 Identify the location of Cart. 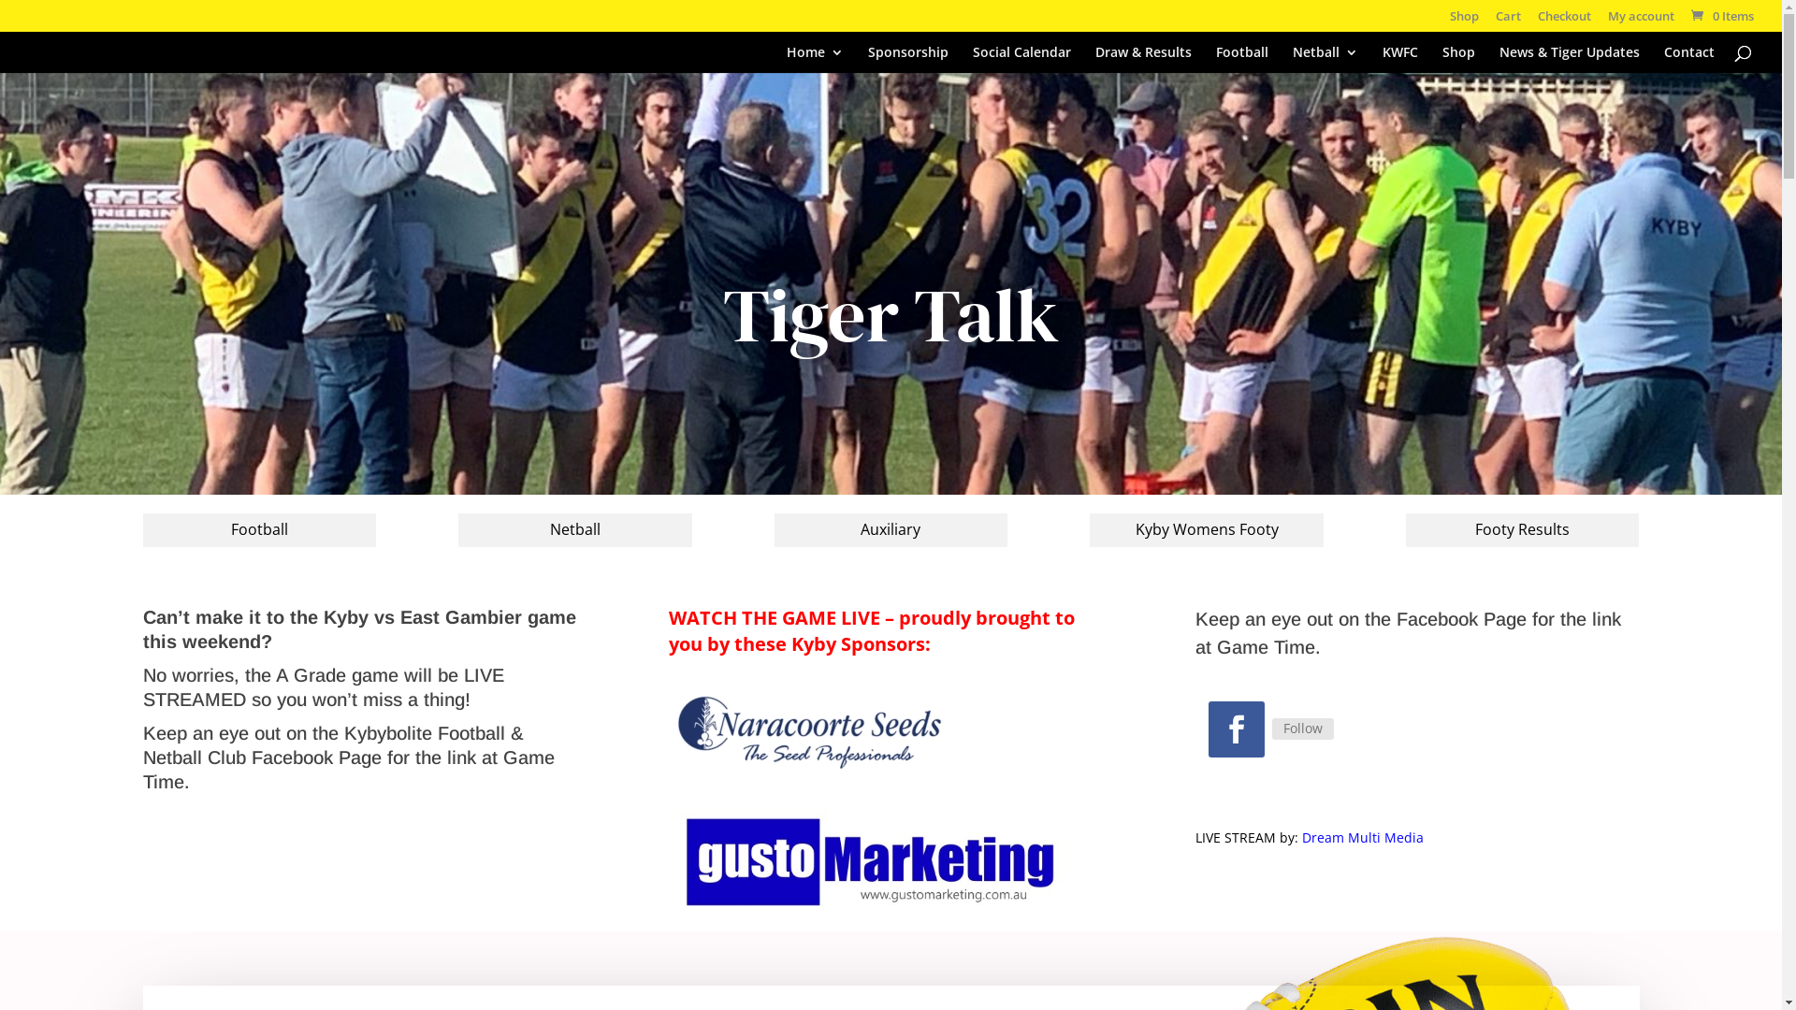
(1508, 21).